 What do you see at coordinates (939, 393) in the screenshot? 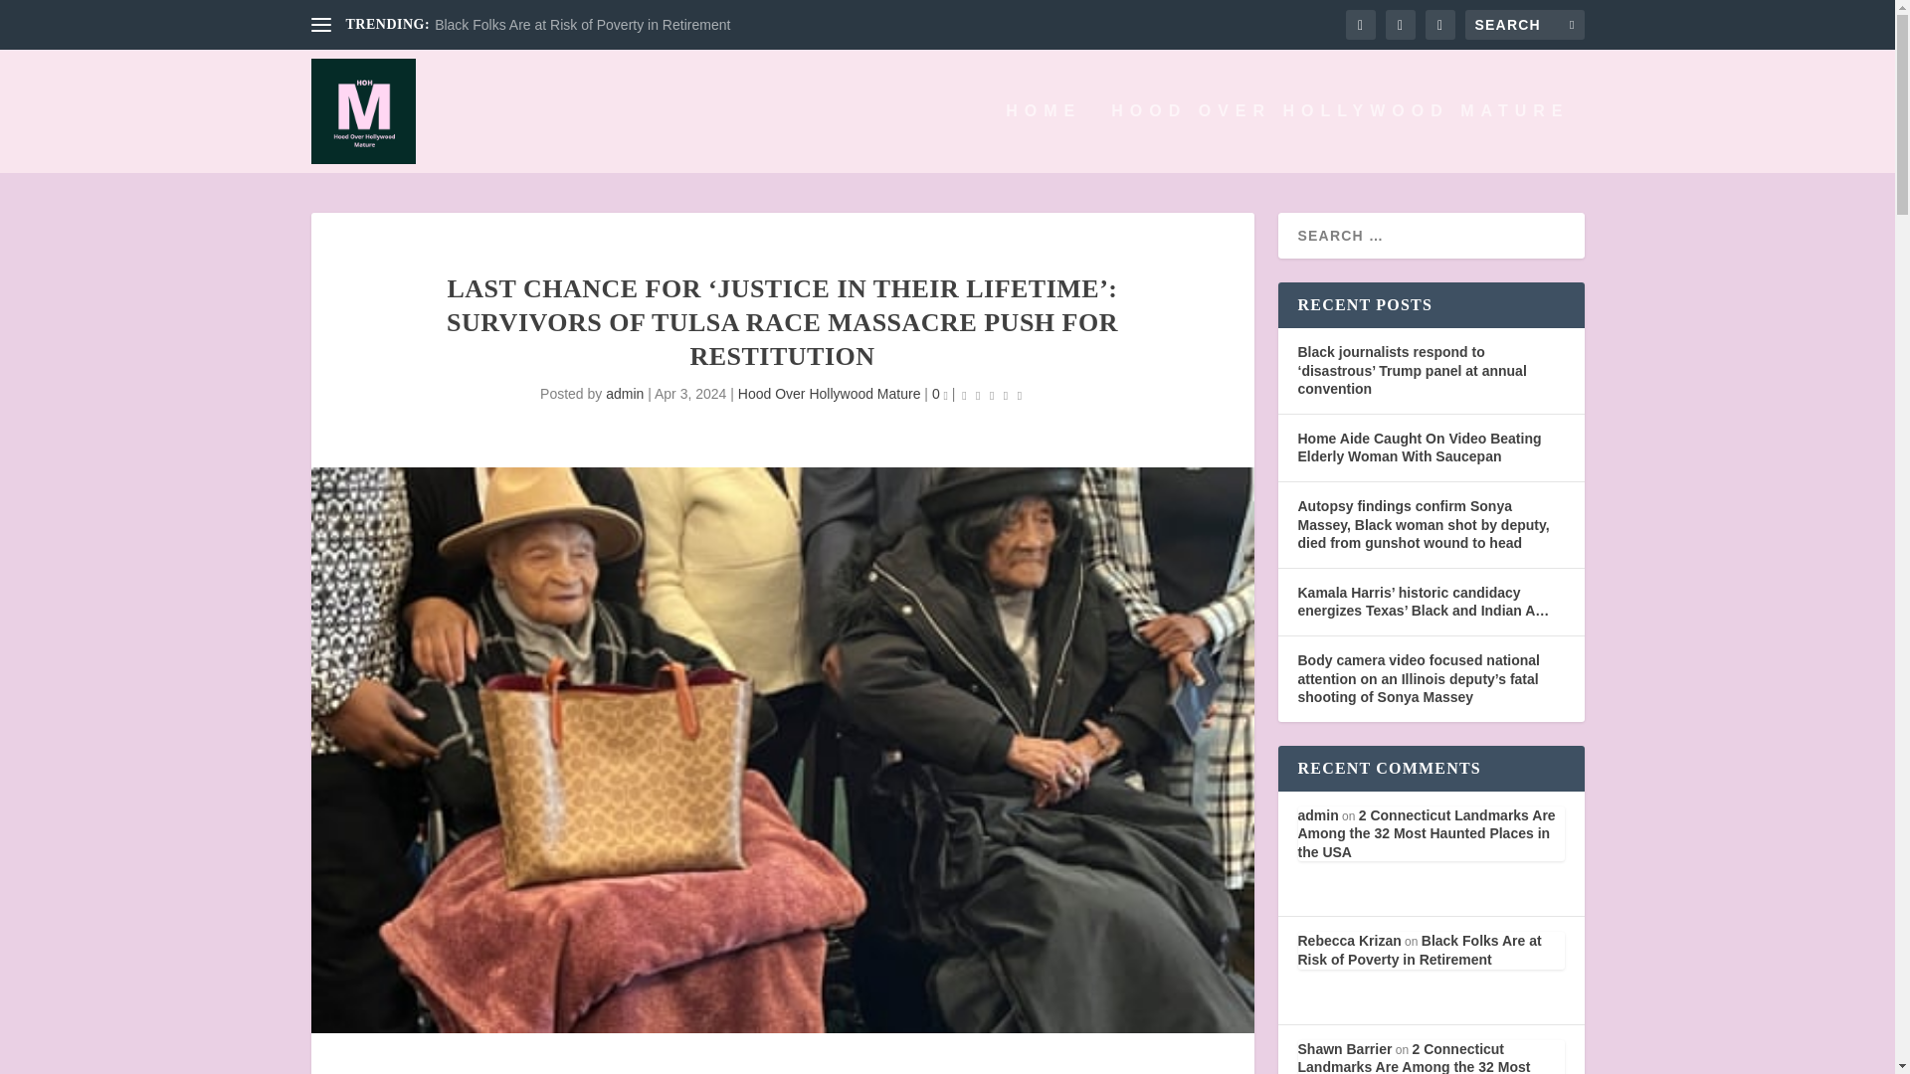
I see `0` at bounding box center [939, 393].